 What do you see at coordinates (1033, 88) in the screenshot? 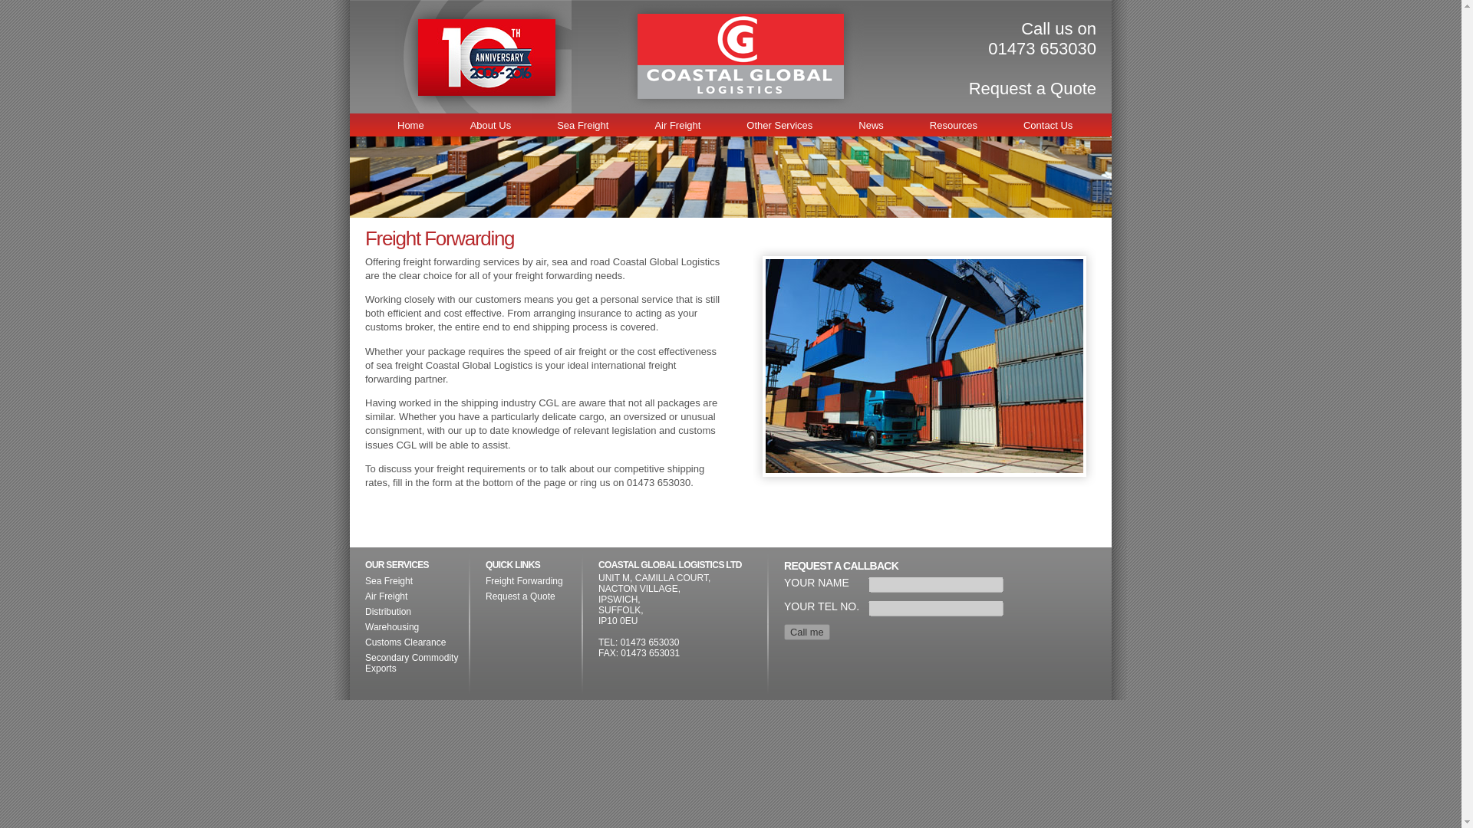
I see `Request a Quote` at bounding box center [1033, 88].